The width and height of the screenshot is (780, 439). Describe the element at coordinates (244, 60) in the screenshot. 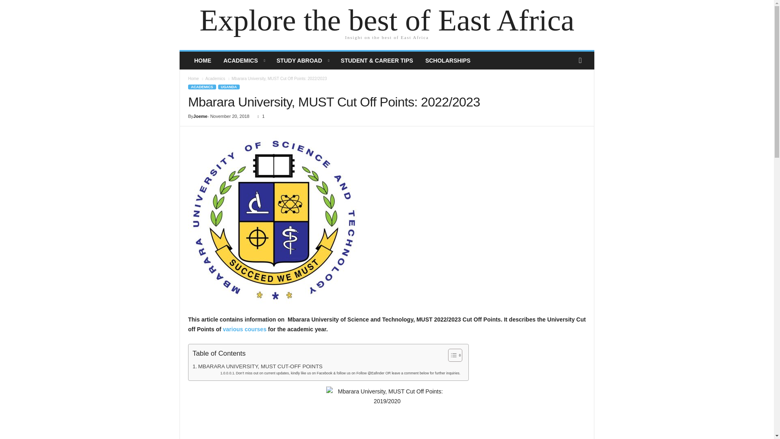

I see `ACADEMICS` at that location.